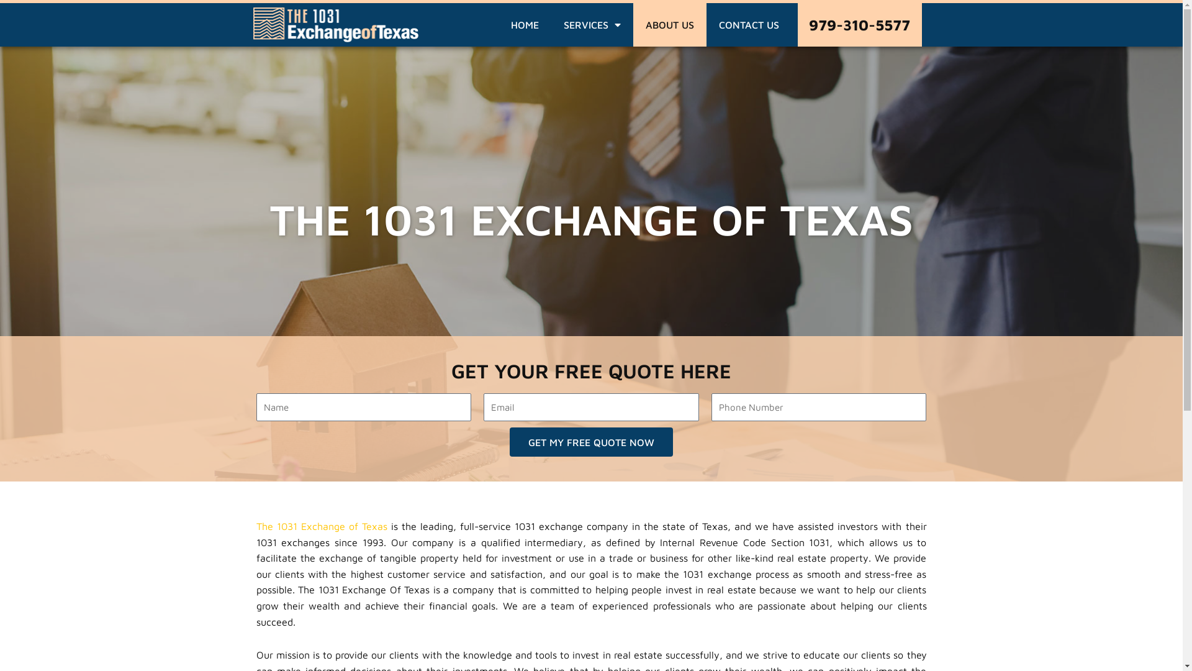 The width and height of the screenshot is (1192, 671). What do you see at coordinates (592, 25) in the screenshot?
I see `SERVICES` at bounding box center [592, 25].